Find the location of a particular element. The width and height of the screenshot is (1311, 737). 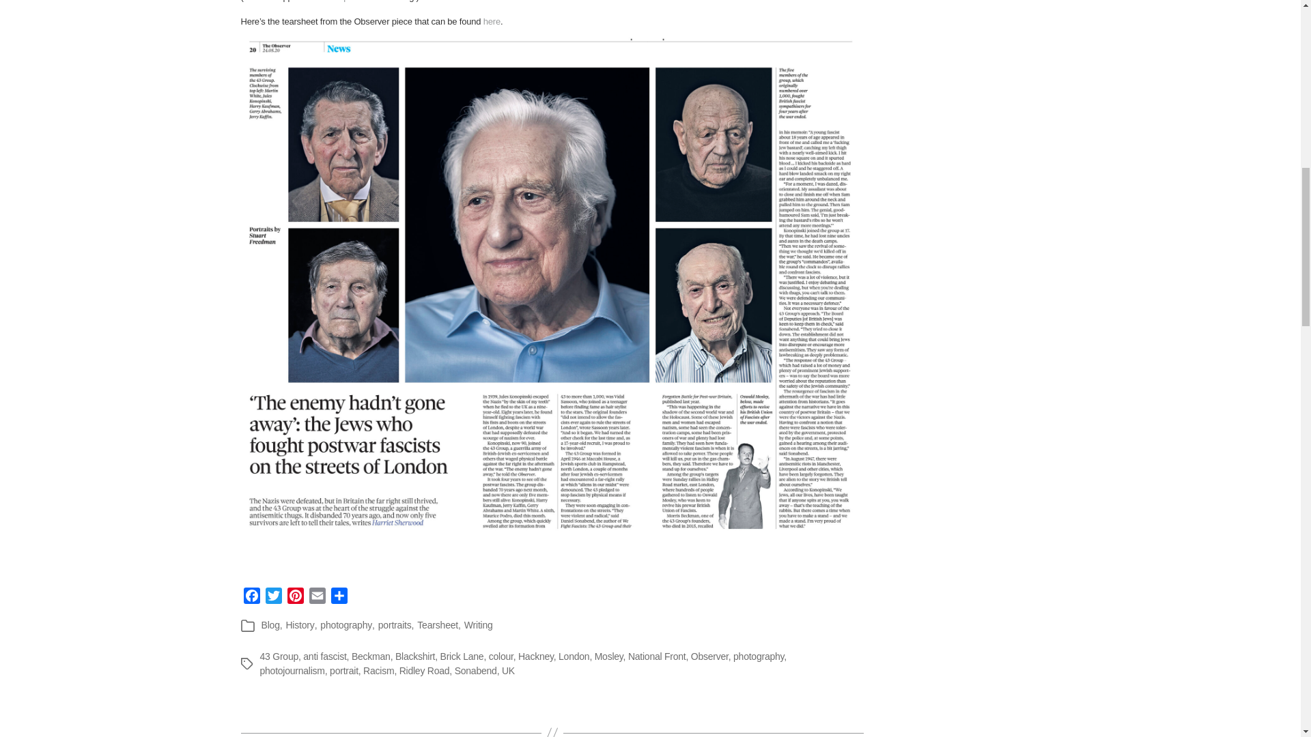

Twitter is located at coordinates (273, 598).